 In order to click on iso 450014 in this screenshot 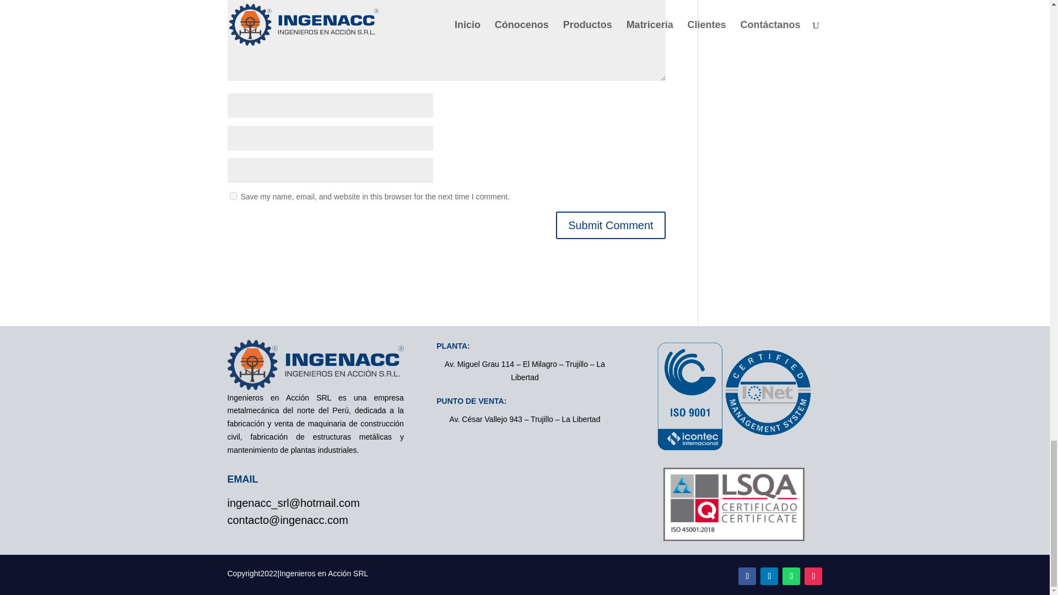, I will do `click(733, 504)`.